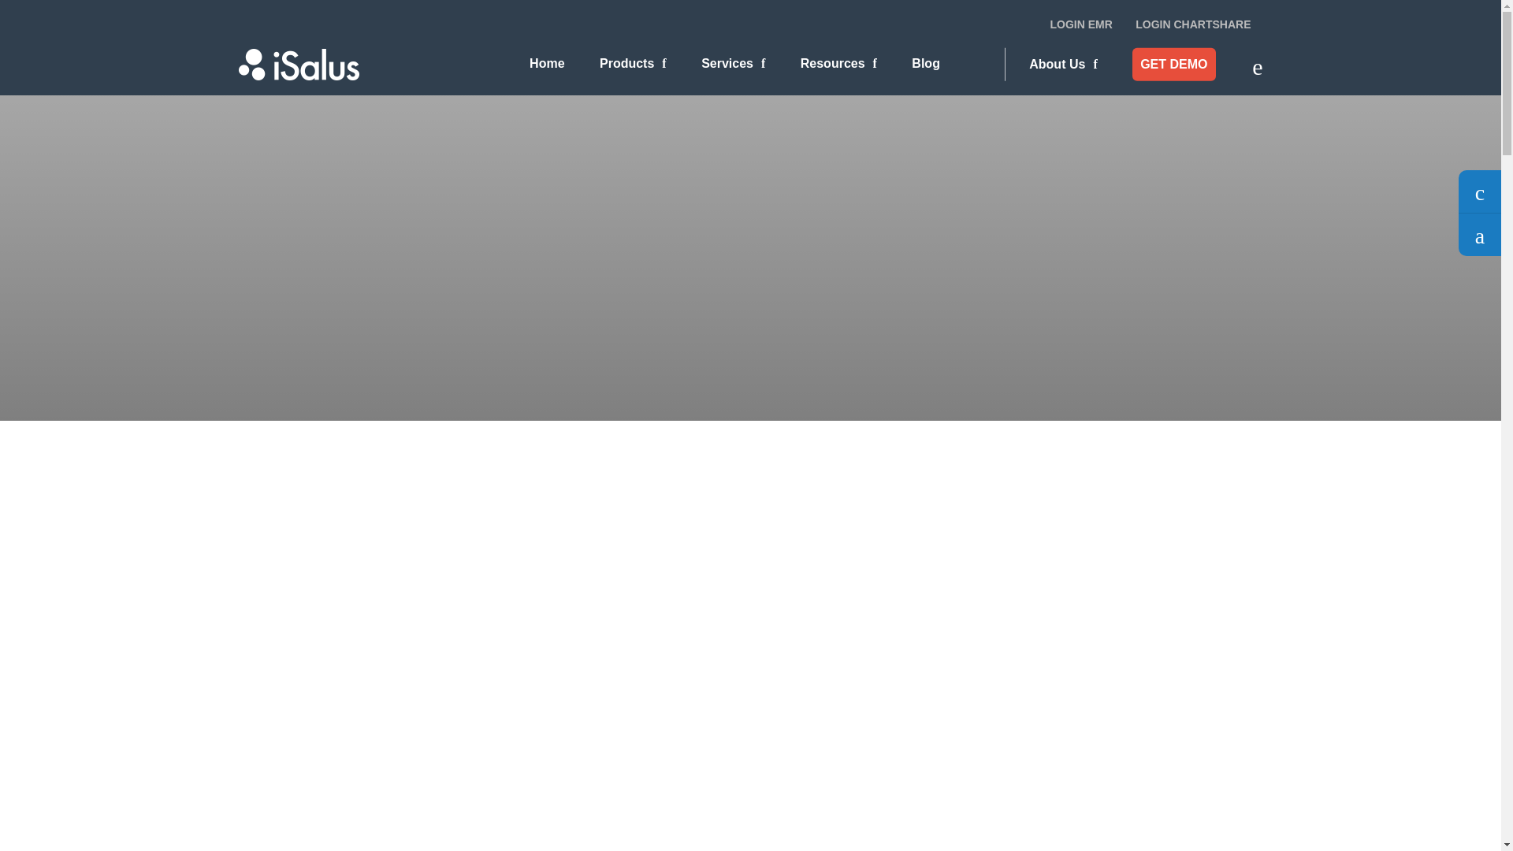 This screenshot has height=851, width=1513. I want to click on About Us, so click(1062, 63).